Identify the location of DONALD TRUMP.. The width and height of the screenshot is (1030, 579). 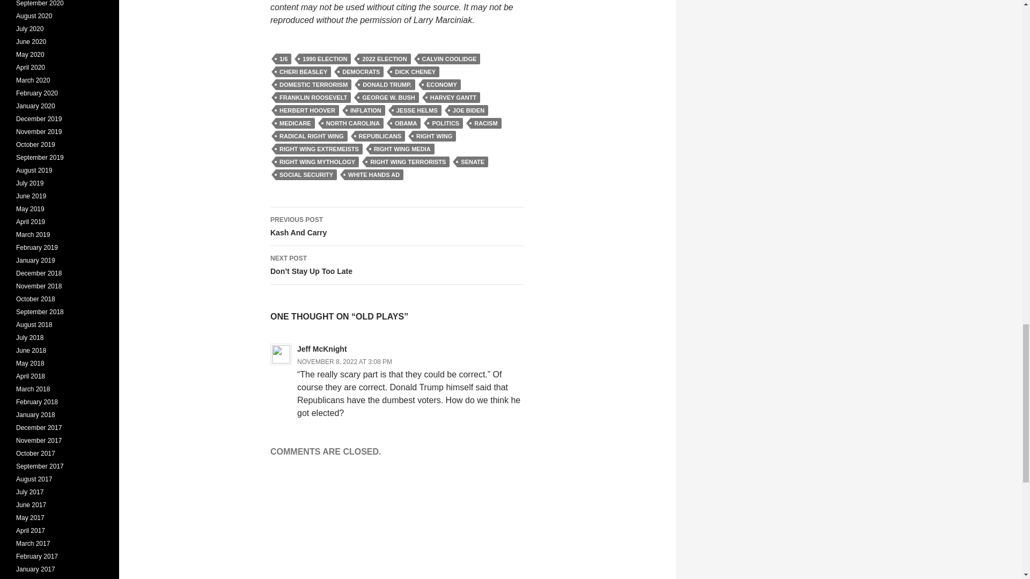
(386, 85).